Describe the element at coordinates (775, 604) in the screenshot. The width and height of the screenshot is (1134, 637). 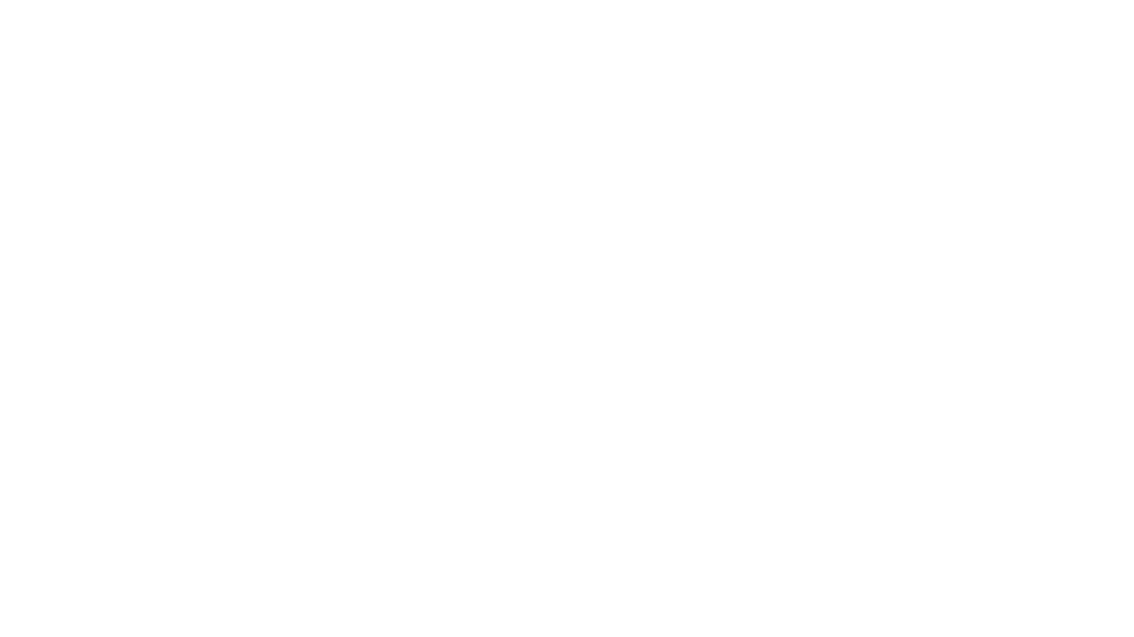
I see `9. Juni 2023` at that location.